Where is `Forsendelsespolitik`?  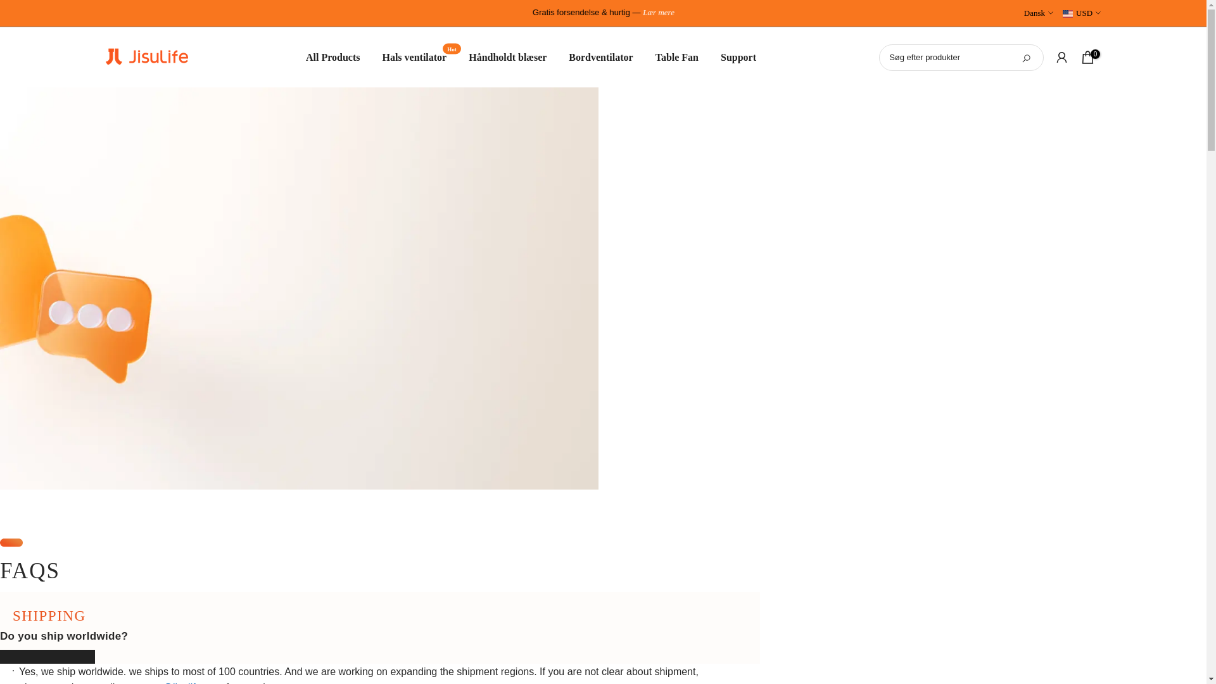 Forsendelsespolitik is located at coordinates (659, 12).